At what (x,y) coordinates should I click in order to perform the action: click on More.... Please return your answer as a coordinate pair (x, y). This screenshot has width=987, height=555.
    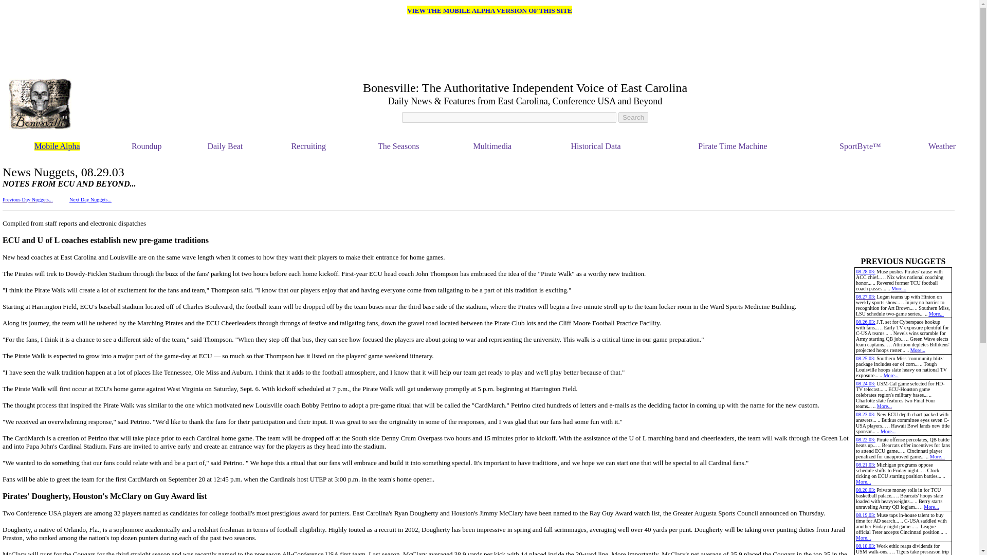
    Looking at the image, I should click on (918, 350).